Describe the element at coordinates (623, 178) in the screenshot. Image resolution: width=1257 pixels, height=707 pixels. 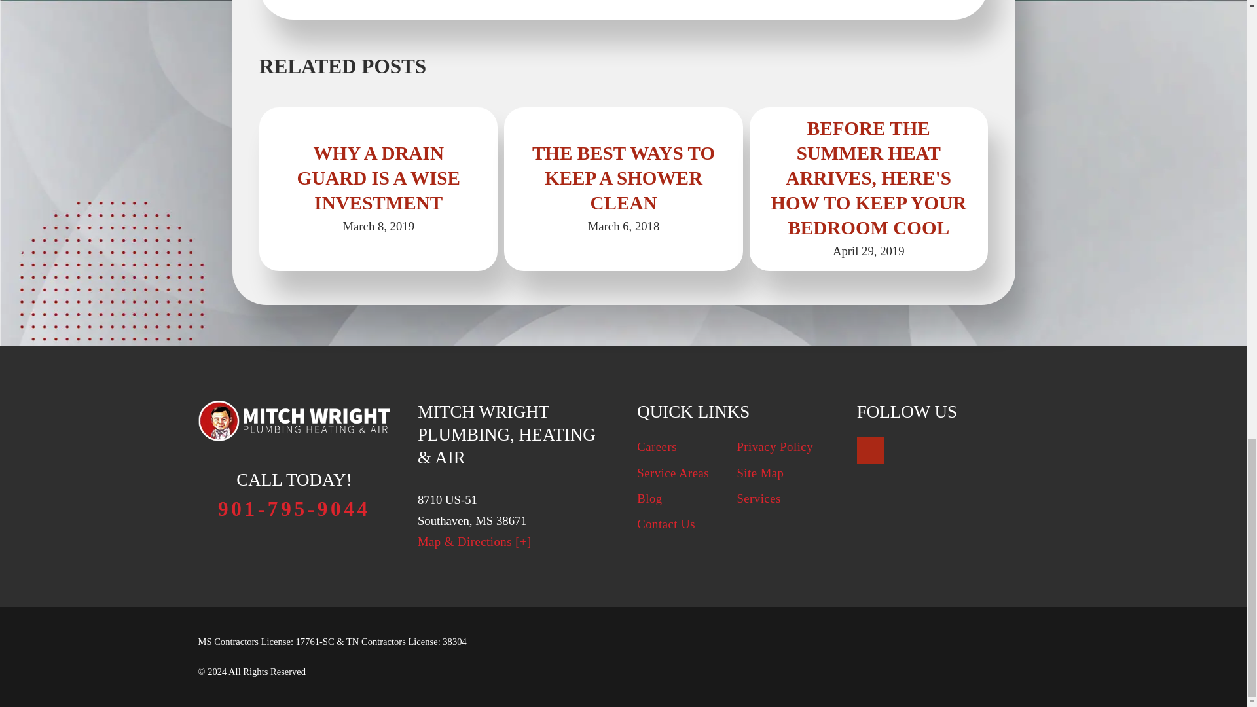
I see `THE BEST WAYS TO KEEP A SHOWER CLEAN` at that location.